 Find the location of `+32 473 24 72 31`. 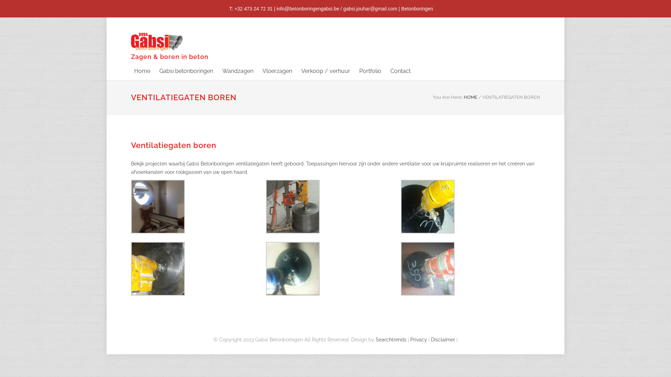

+32 473 24 72 31 is located at coordinates (254, 9).